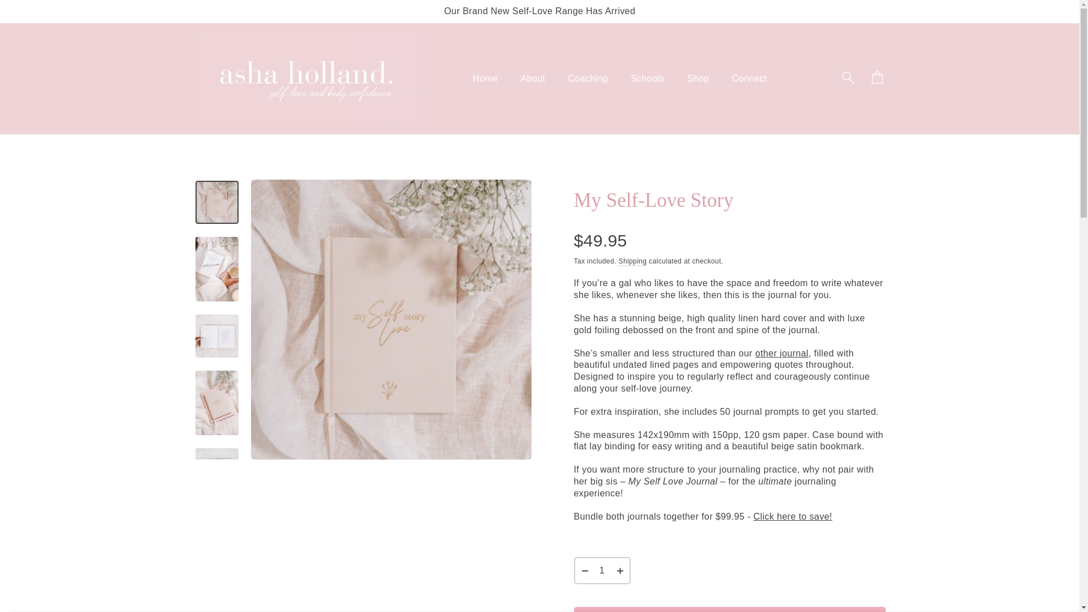 The height and width of the screenshot is (612, 1088). Describe the element at coordinates (781, 352) in the screenshot. I see `My Self Love Journal` at that location.